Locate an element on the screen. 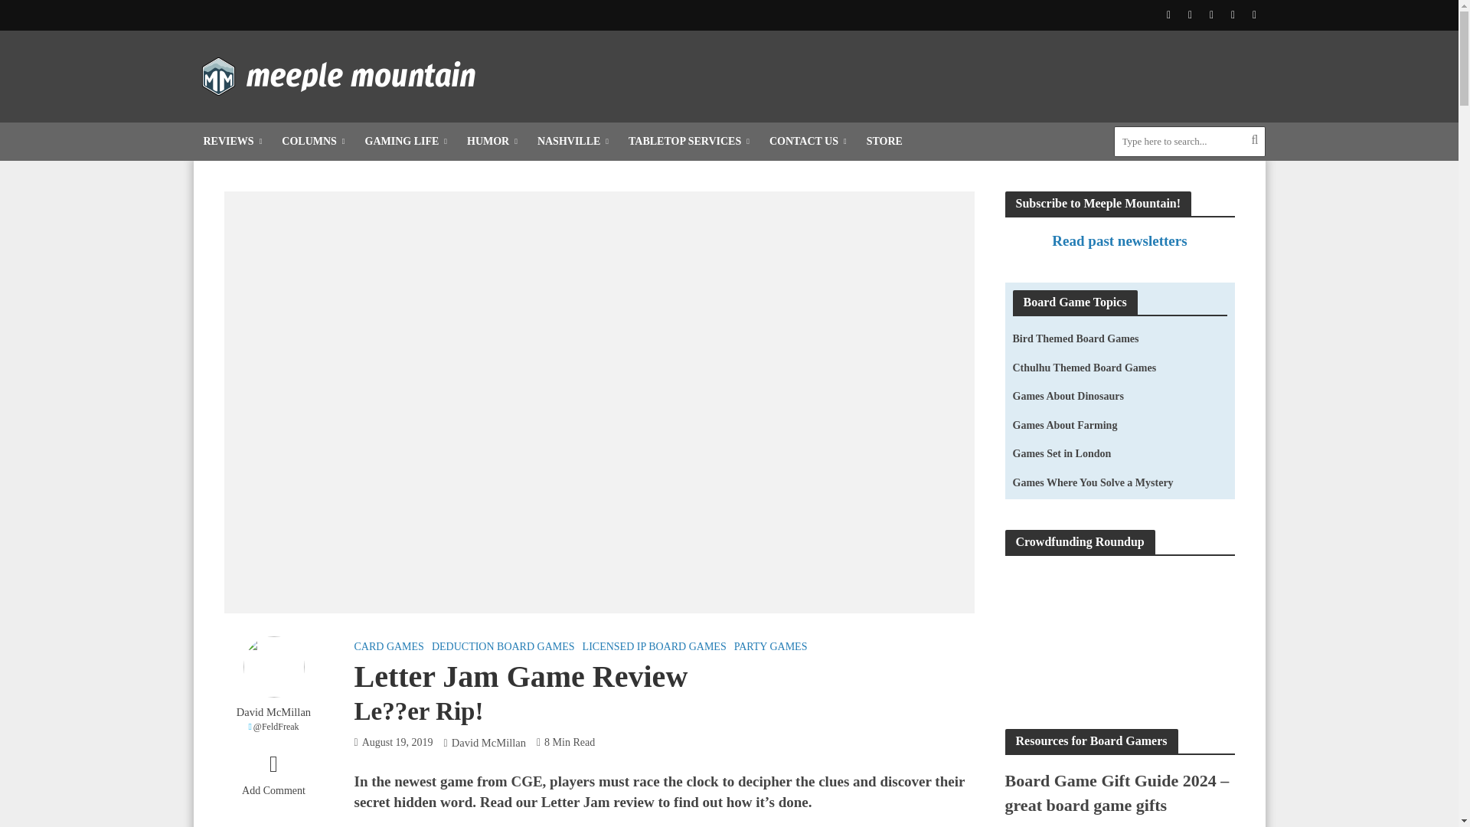 The width and height of the screenshot is (1470, 827). REVIEWS is located at coordinates (232, 141).